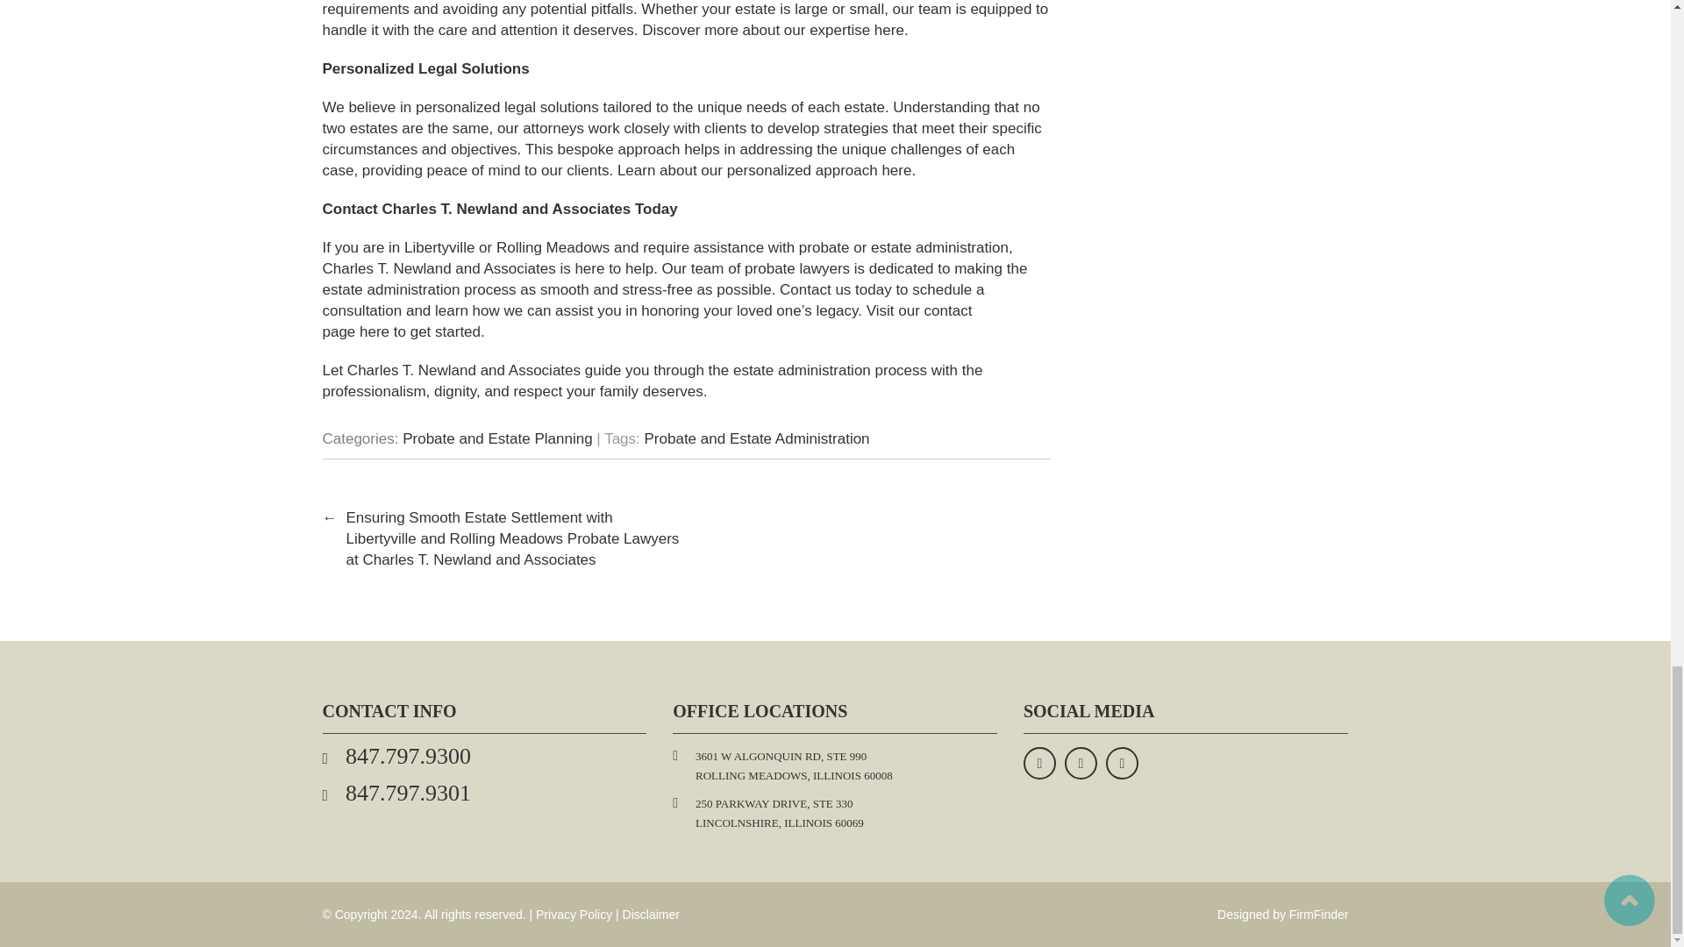  Describe the element at coordinates (496, 438) in the screenshot. I see `View all posts in Probate and Estate Planning` at that location.